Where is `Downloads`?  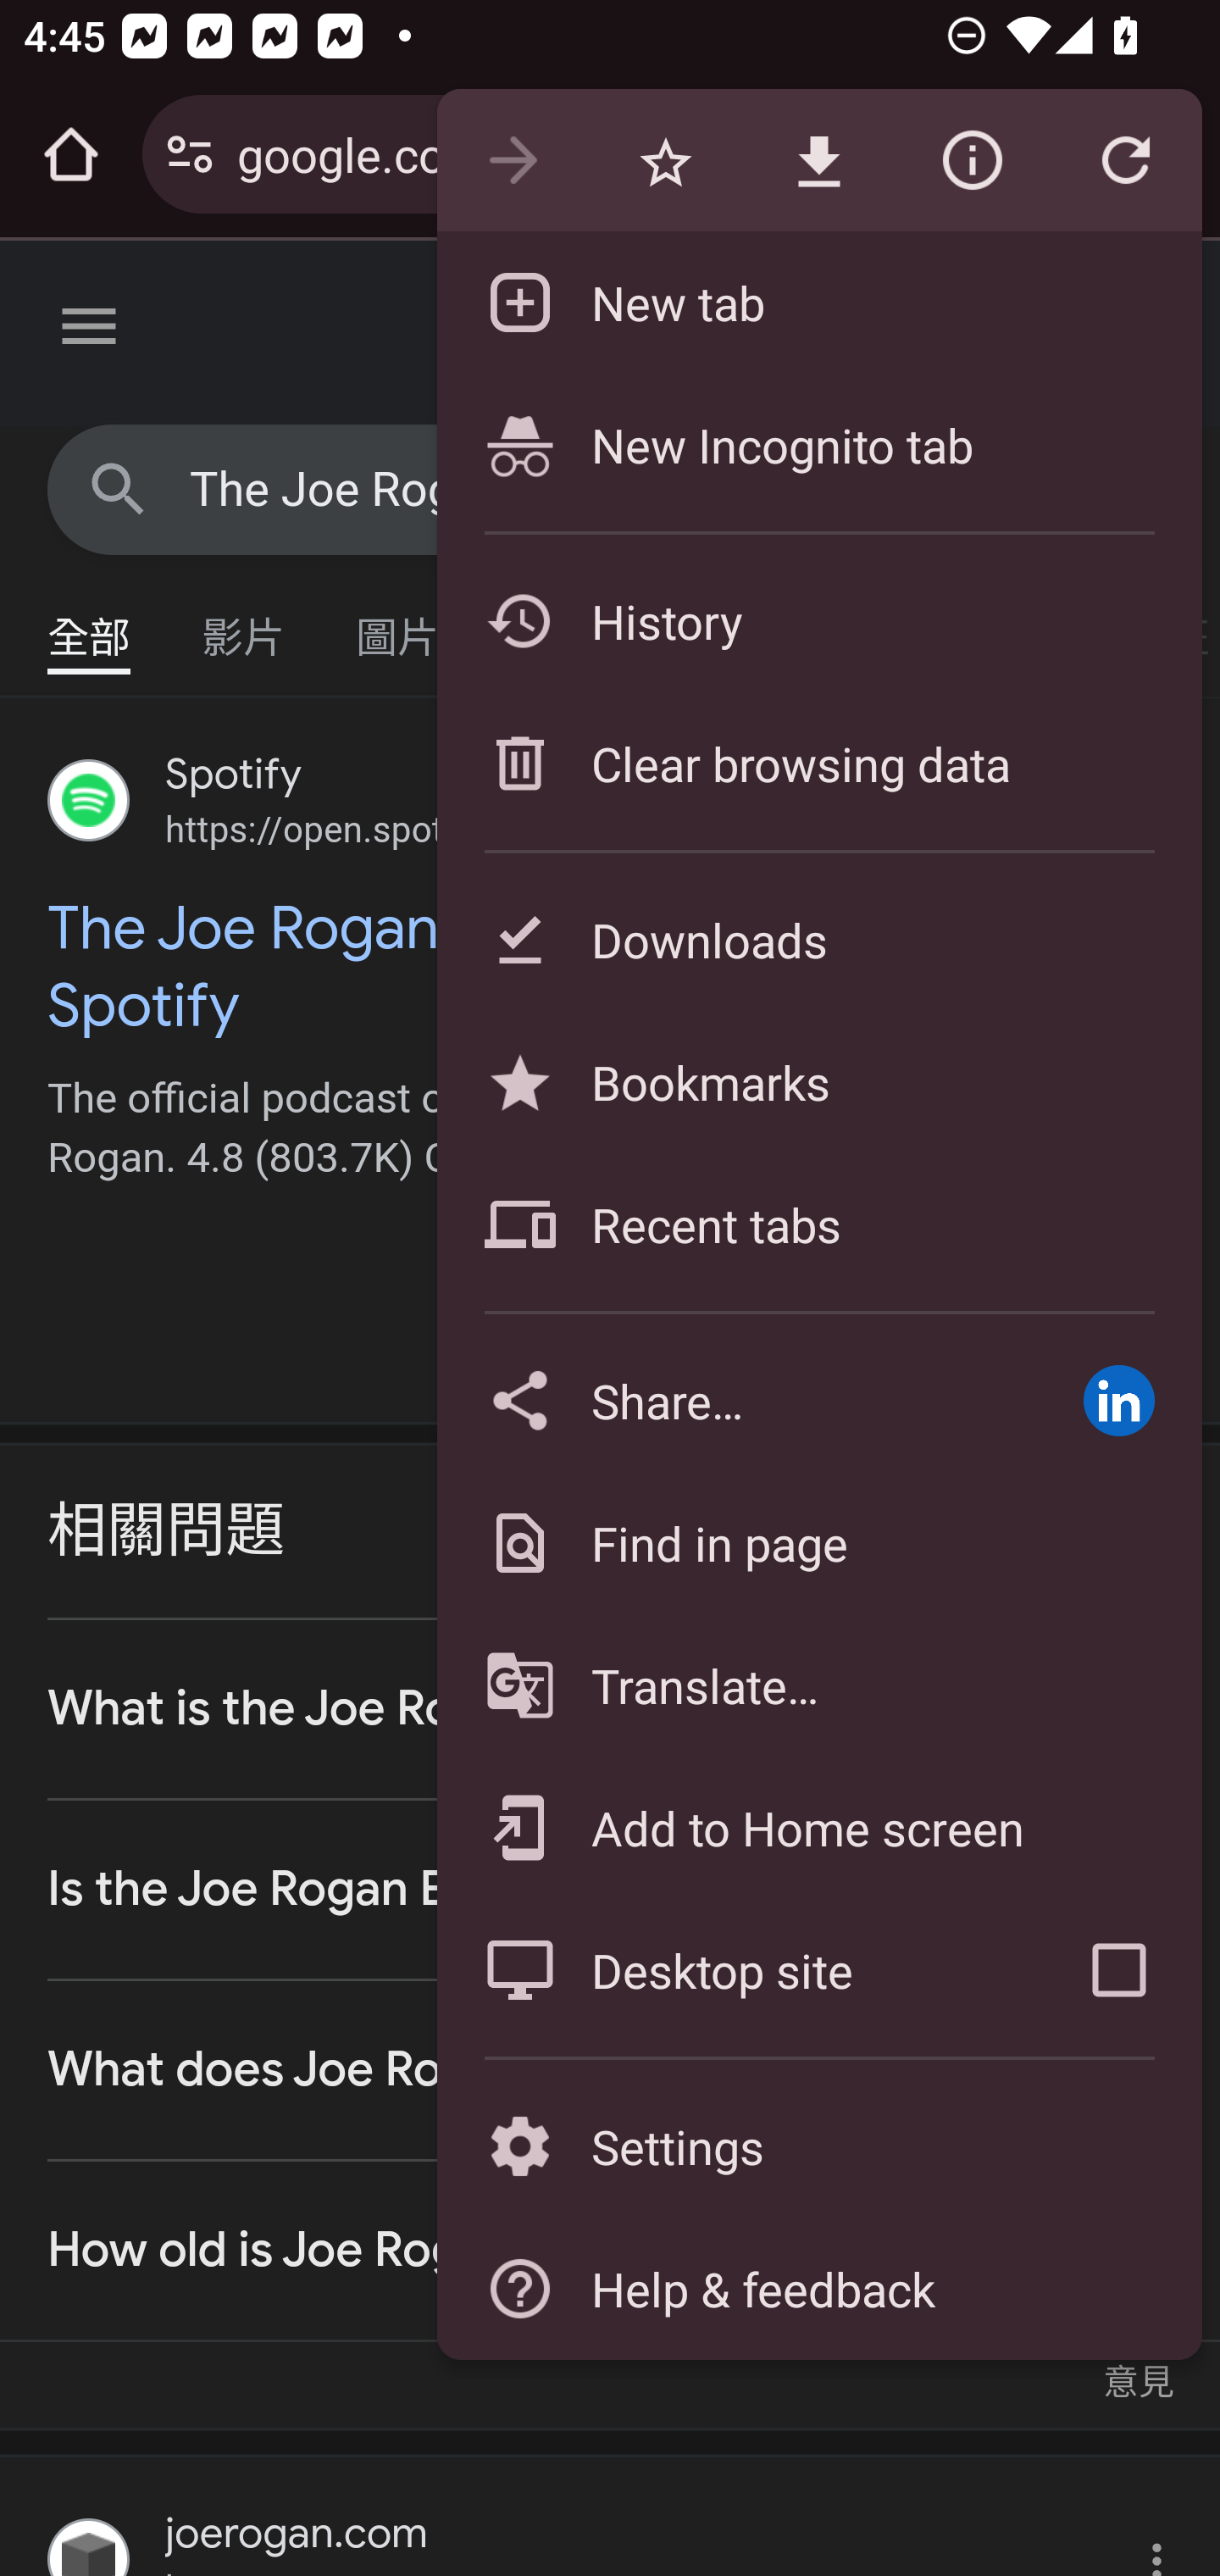 Downloads is located at coordinates (818, 939).